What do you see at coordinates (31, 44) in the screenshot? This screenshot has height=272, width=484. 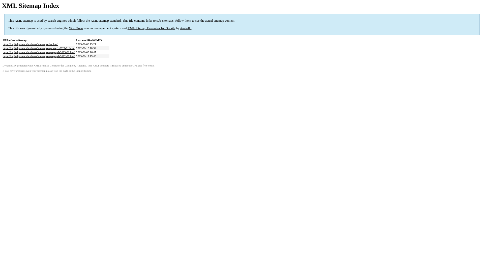 I see `https://capitalpartners.business/sitemap-misc.html` at bounding box center [31, 44].